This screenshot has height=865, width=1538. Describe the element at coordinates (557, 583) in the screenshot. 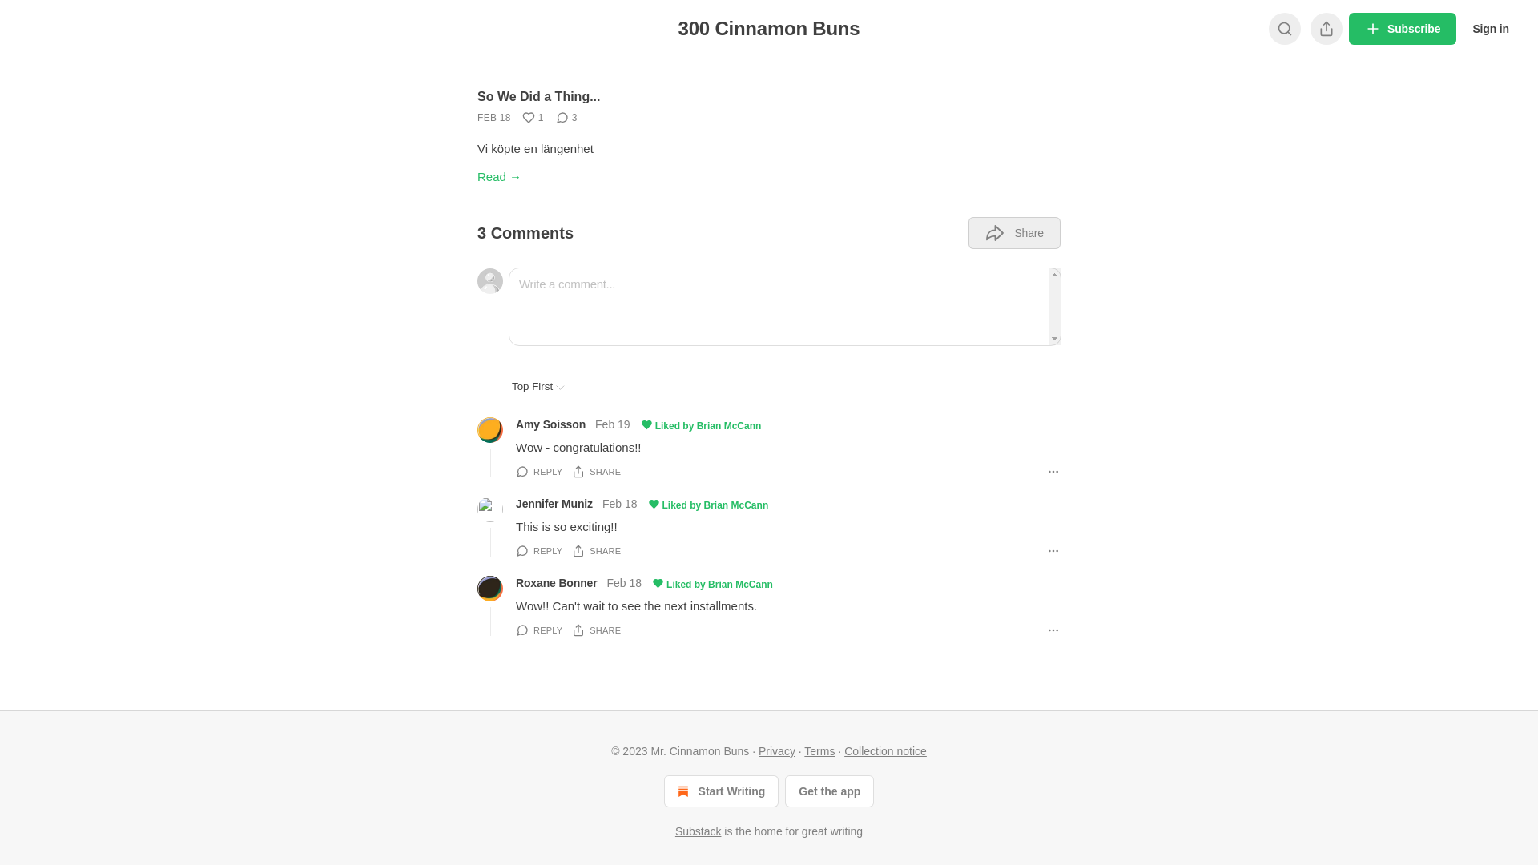

I see `Roxane Bonner` at that location.